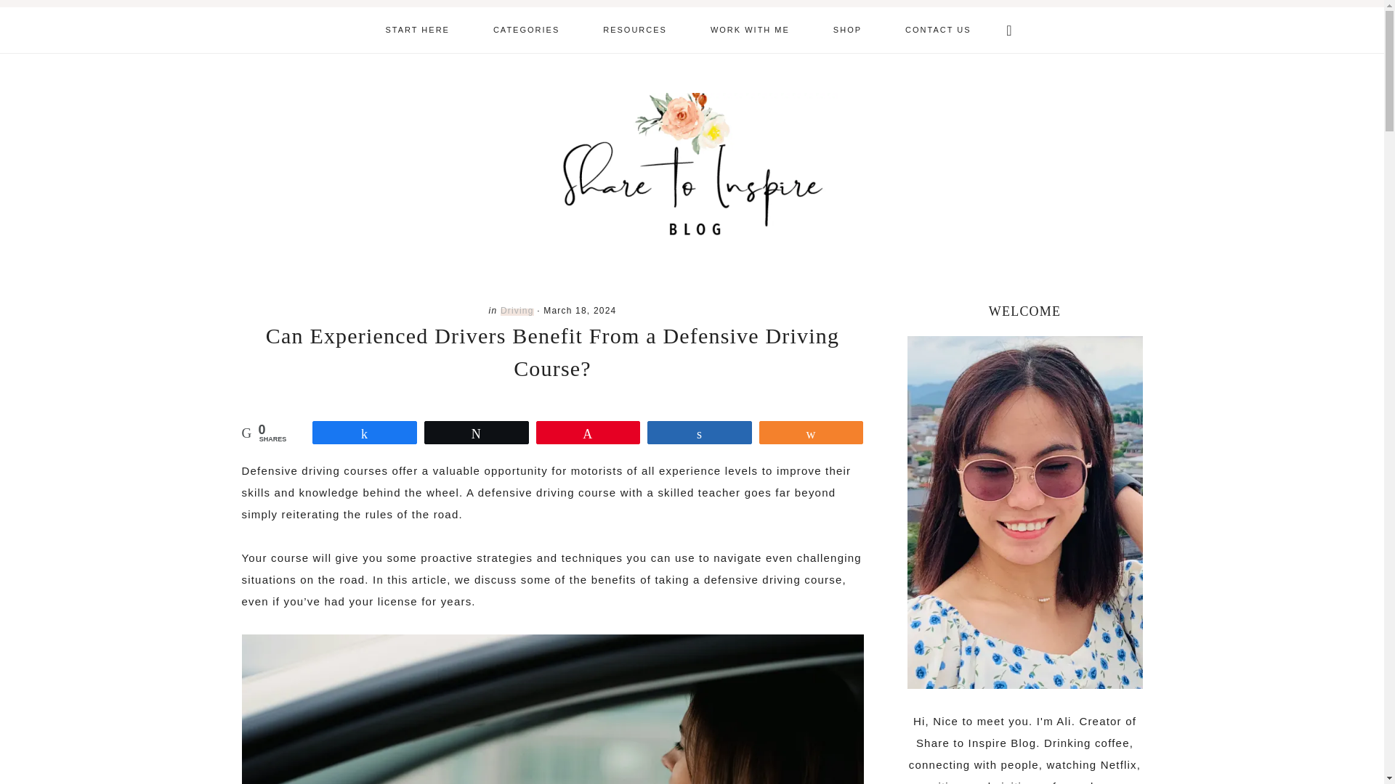 This screenshot has height=784, width=1395. I want to click on RESOURCES, so click(635, 30).